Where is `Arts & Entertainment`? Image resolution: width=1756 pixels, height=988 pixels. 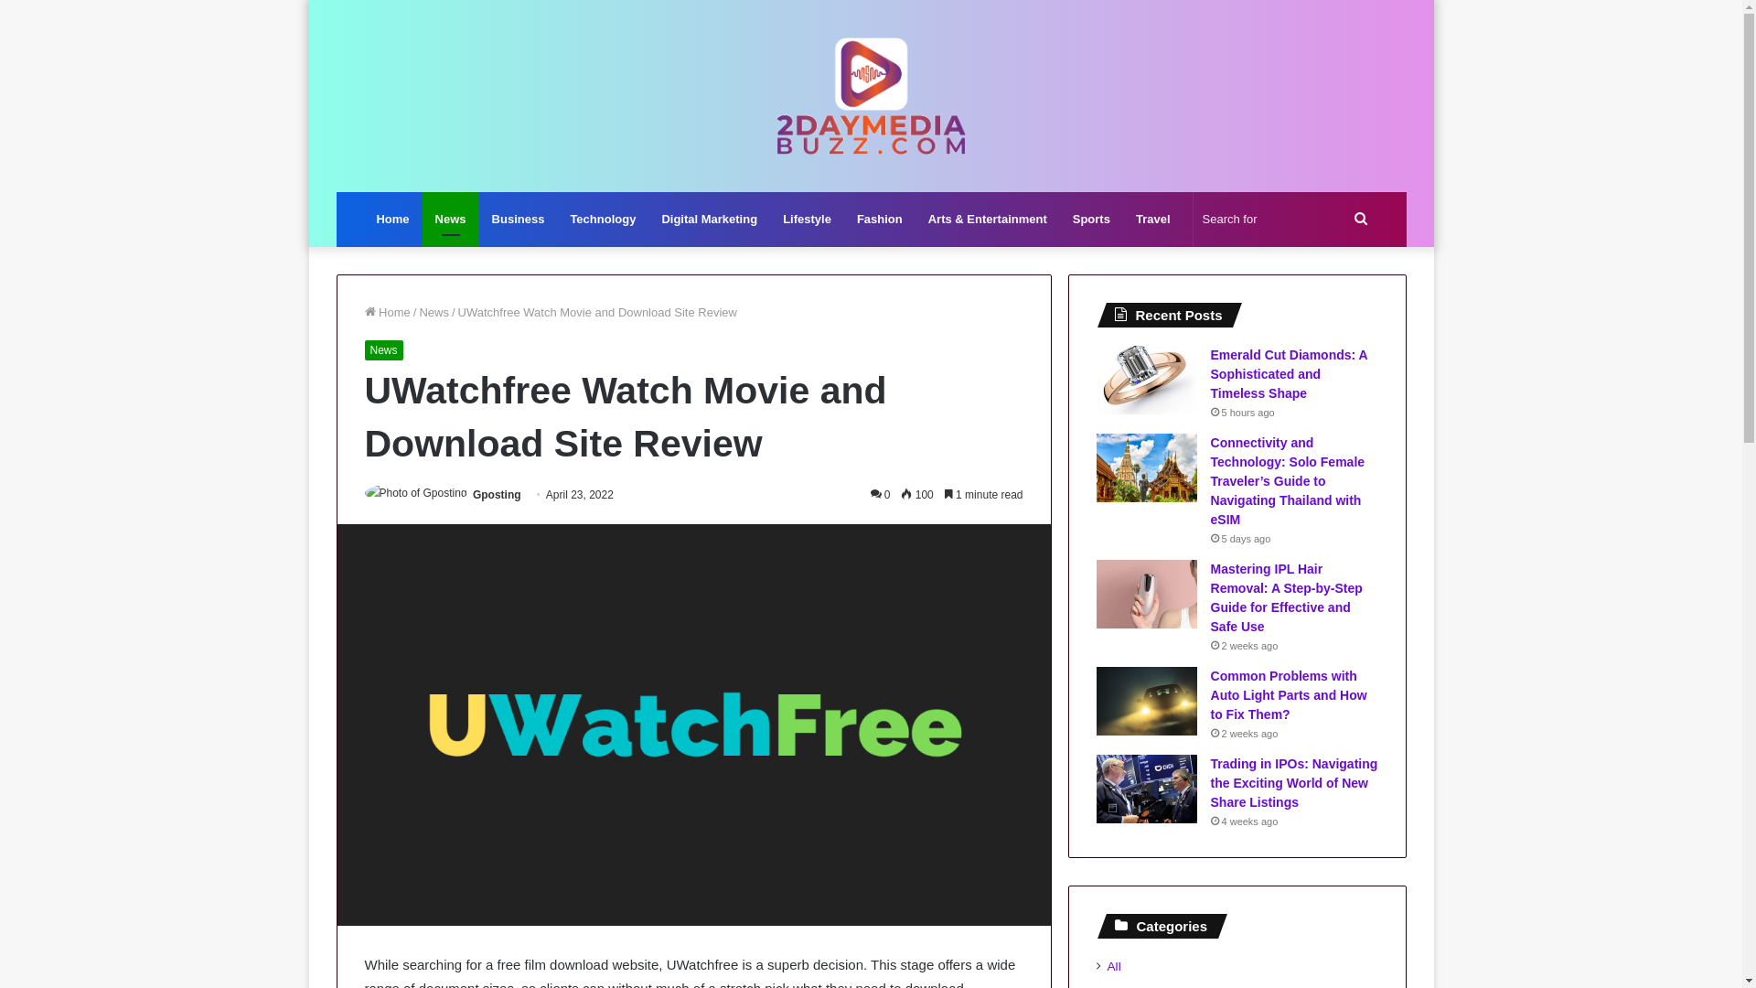 Arts & Entertainment is located at coordinates (988, 220).